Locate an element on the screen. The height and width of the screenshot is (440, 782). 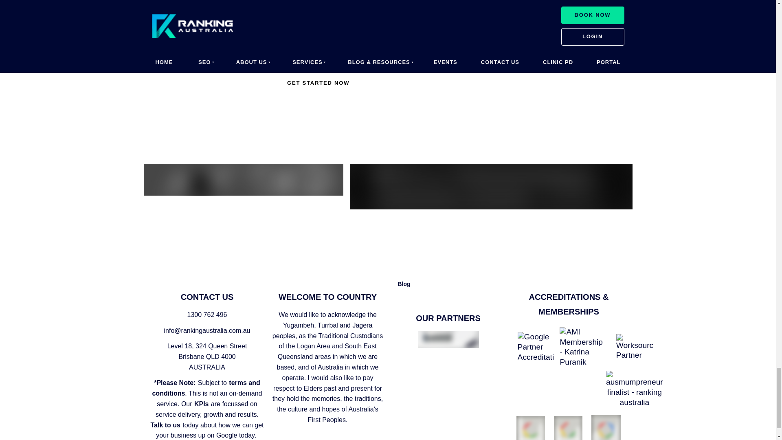
Oncord - Website Marketing Platform is located at coordinates (490, 186).